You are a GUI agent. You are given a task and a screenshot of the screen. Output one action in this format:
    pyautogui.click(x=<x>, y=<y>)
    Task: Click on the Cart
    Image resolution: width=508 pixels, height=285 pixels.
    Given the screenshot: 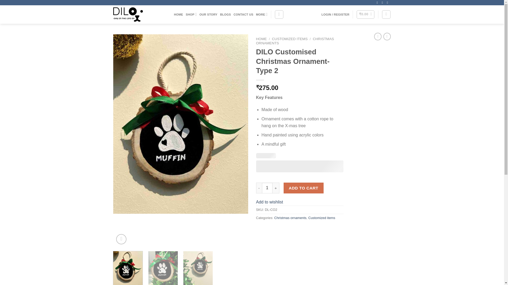 What is the action you would take?
    pyautogui.click(x=365, y=14)
    